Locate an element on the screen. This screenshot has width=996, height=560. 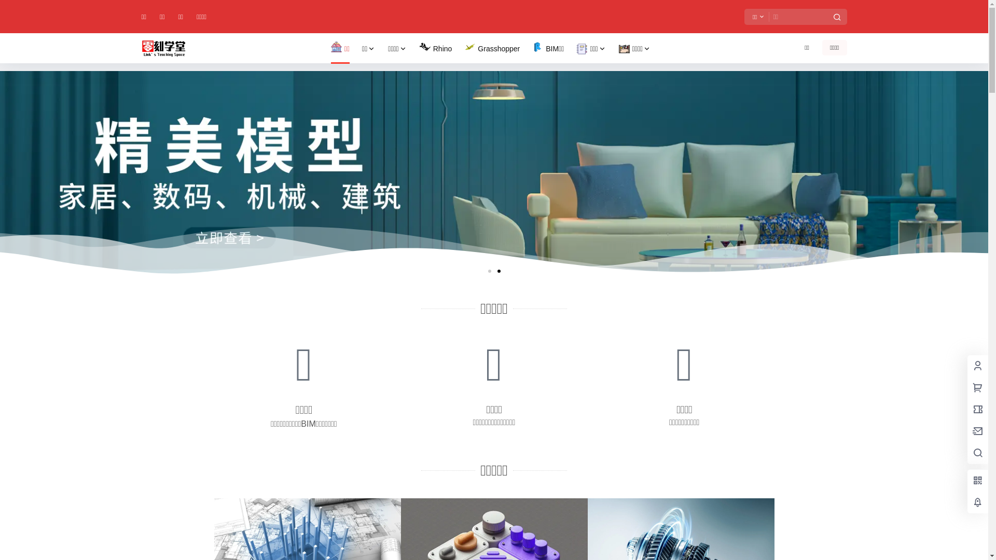
Rhino is located at coordinates (436, 49).